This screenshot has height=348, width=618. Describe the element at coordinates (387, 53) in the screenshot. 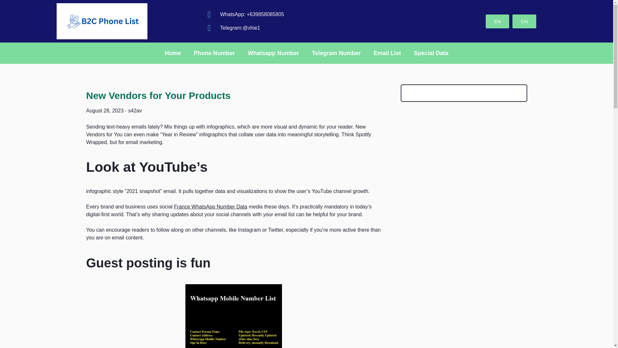

I see `Email List` at that location.